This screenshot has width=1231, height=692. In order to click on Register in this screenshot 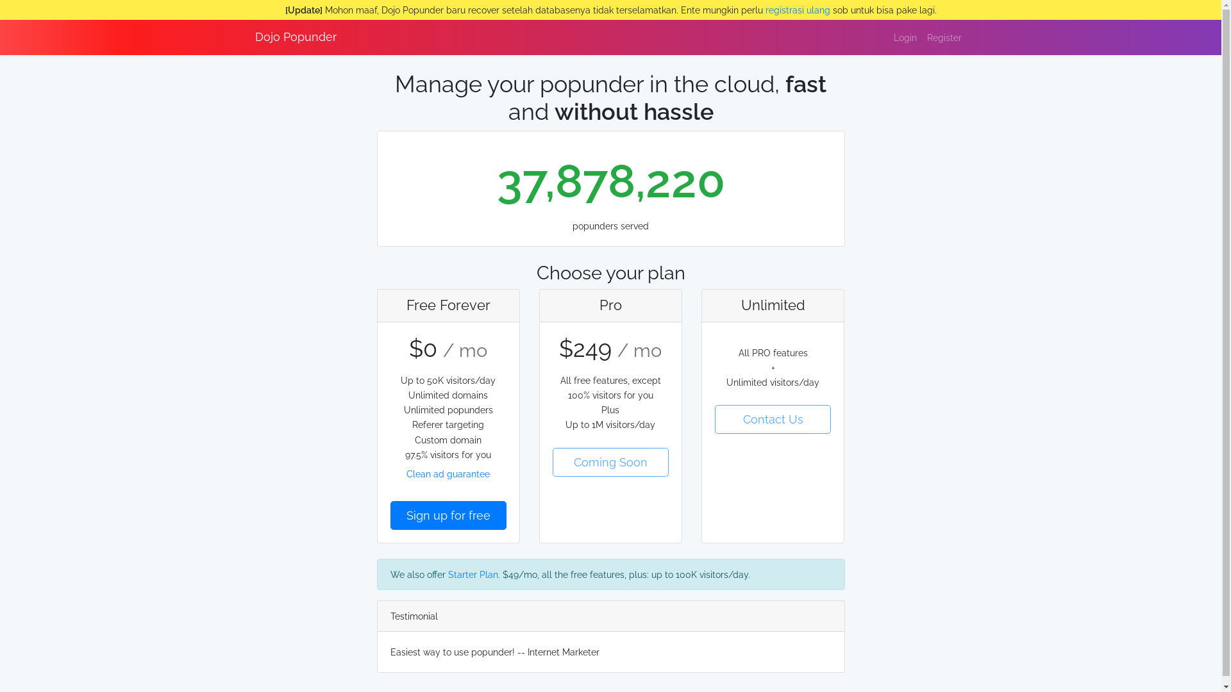, I will do `click(944, 37)`.